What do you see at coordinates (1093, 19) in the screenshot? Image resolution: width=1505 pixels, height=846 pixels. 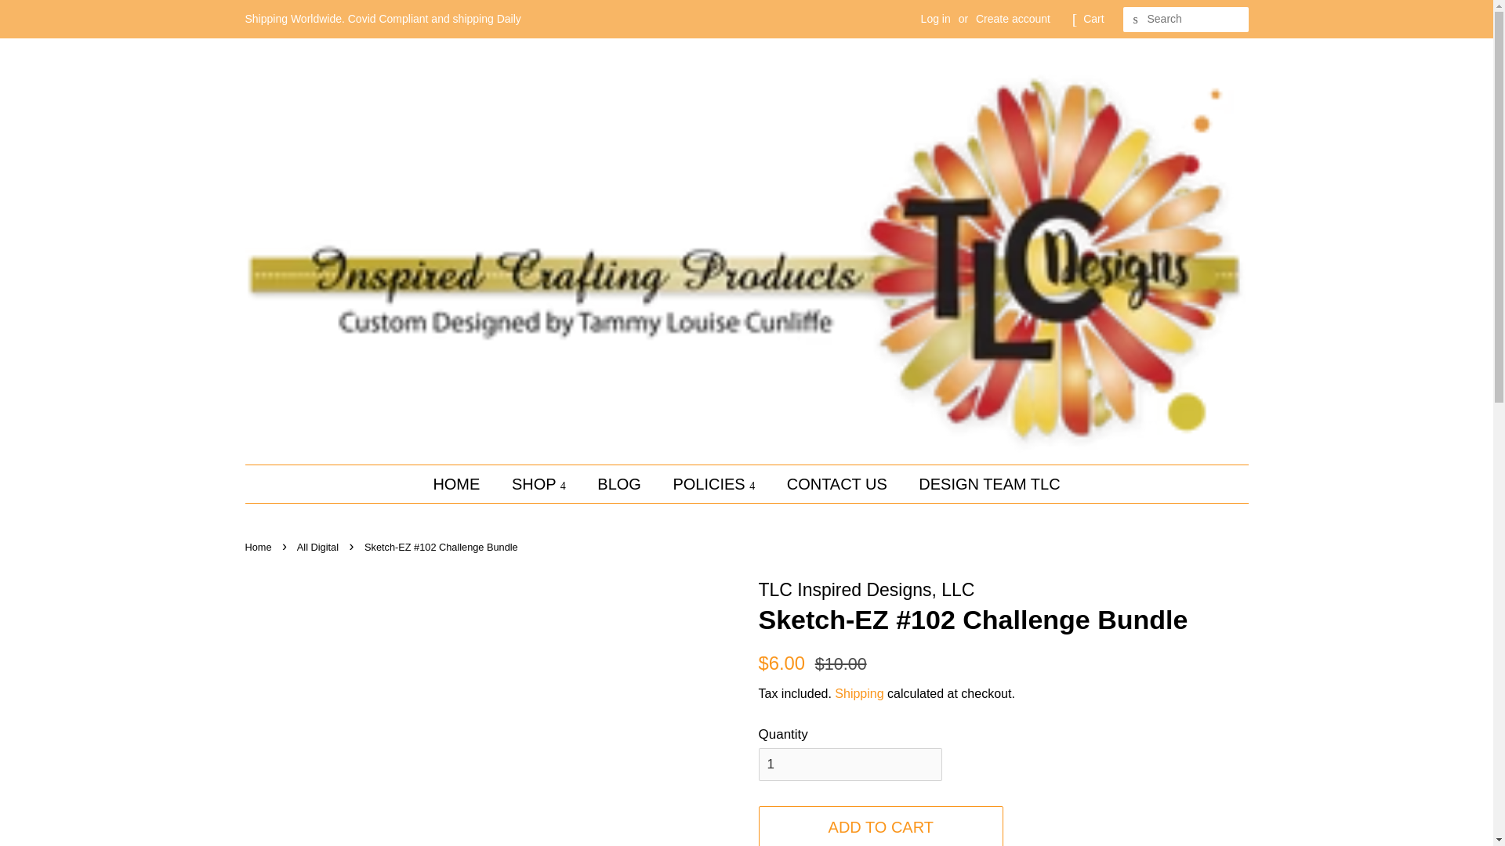 I see `Cart` at bounding box center [1093, 19].